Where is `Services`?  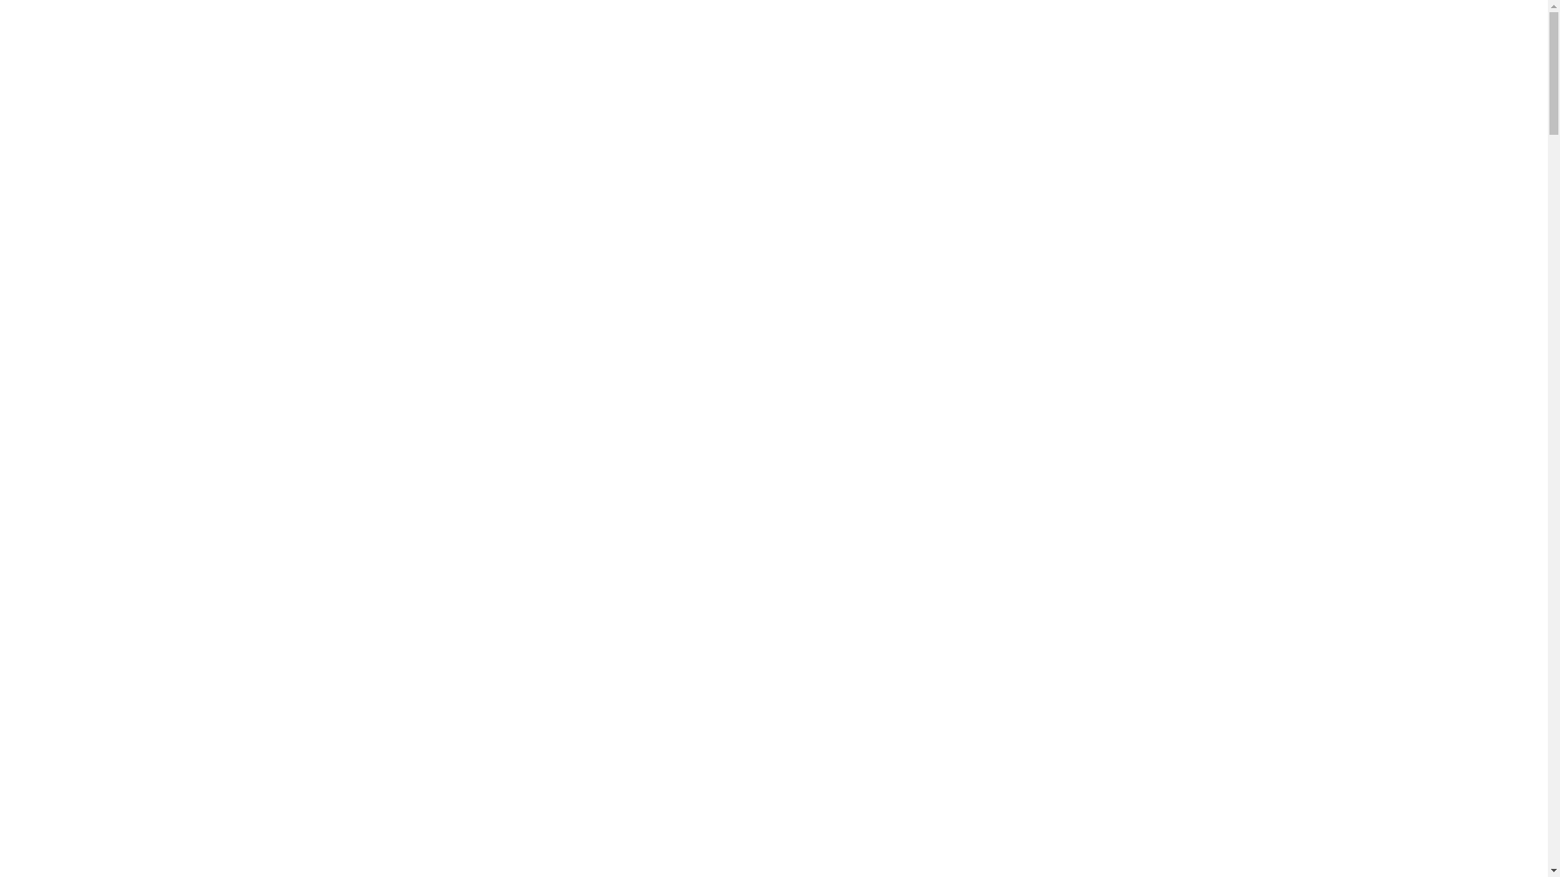 Services is located at coordinates (862, 70).